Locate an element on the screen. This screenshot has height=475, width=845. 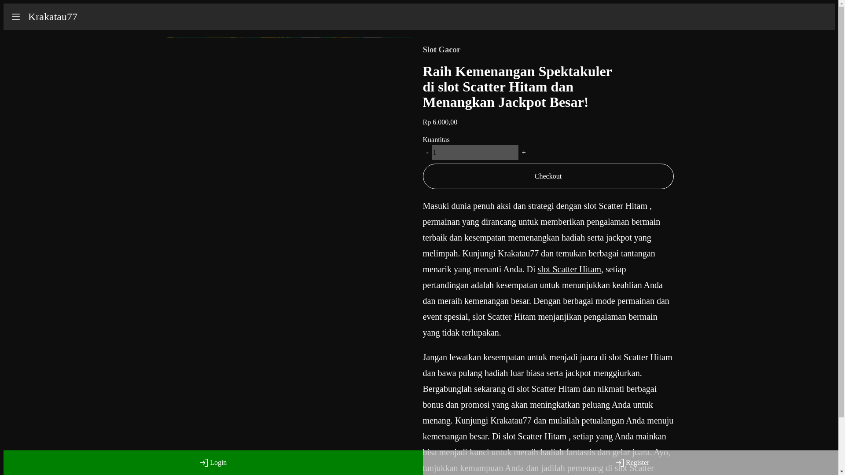
Login is located at coordinates (213, 463).